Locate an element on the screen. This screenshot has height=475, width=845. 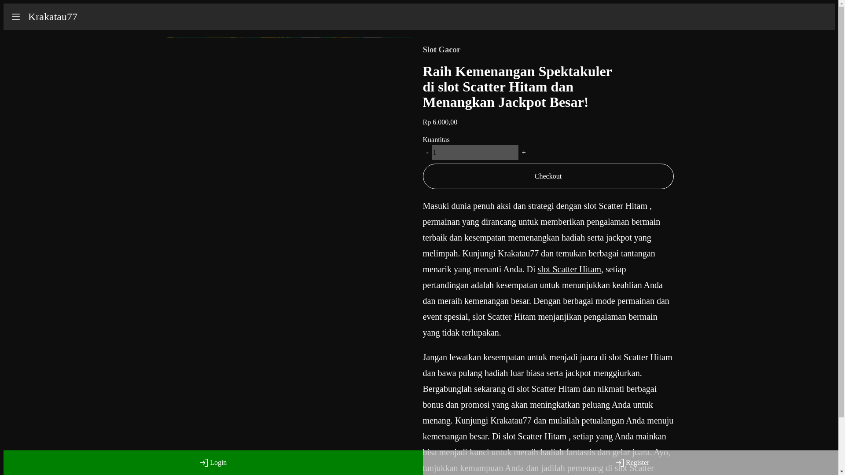
Login is located at coordinates (213, 463).